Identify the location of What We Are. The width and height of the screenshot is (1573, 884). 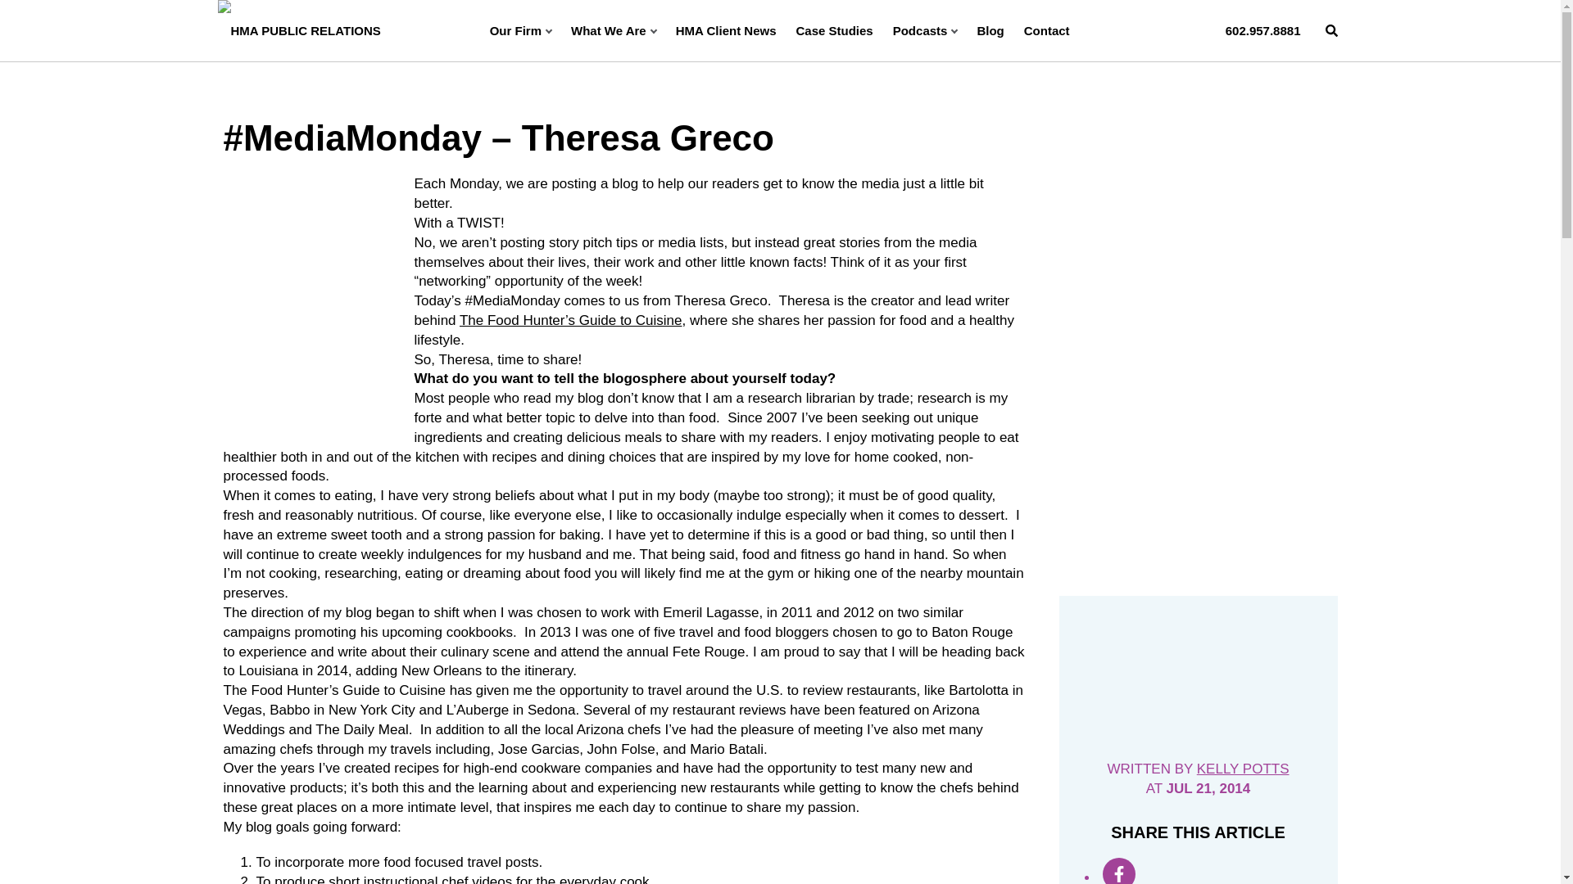
(613, 30).